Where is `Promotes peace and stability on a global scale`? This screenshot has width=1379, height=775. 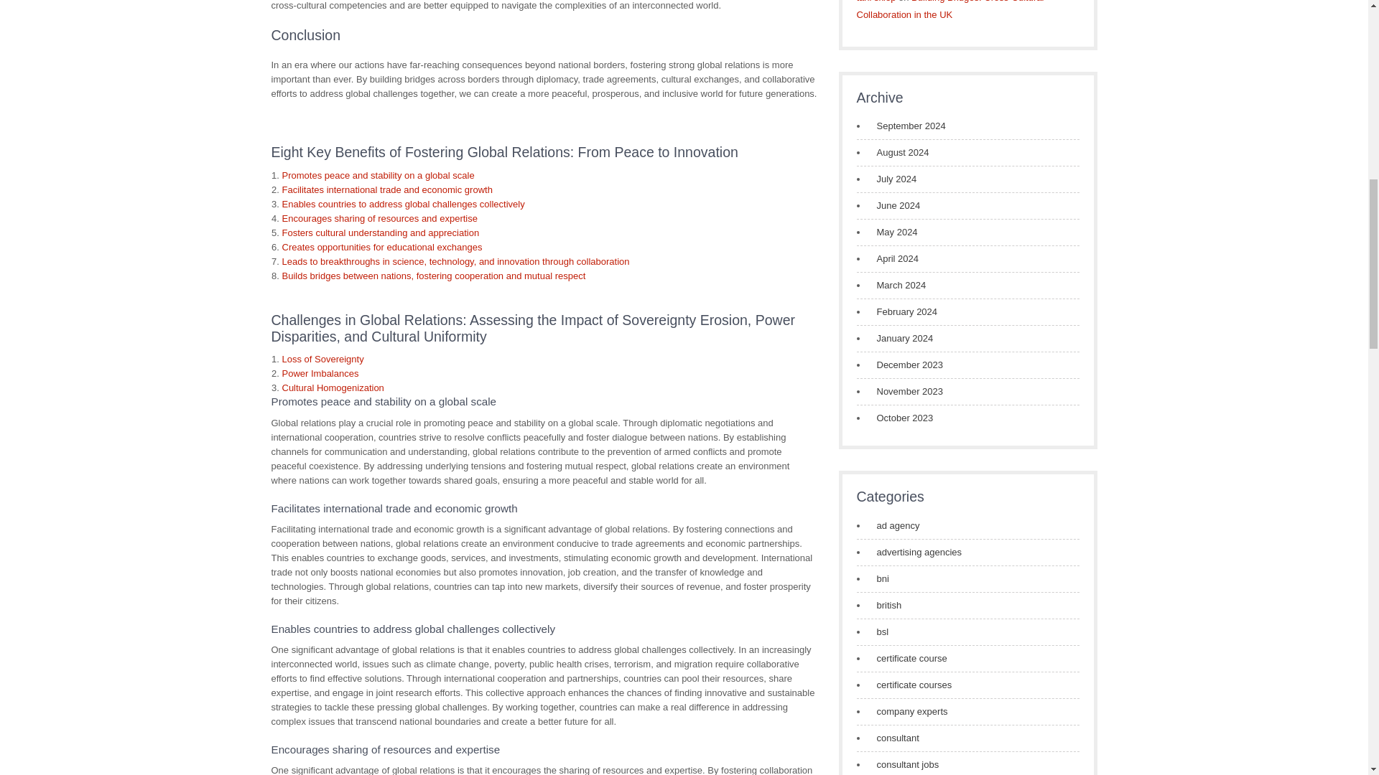 Promotes peace and stability on a global scale is located at coordinates (378, 175).